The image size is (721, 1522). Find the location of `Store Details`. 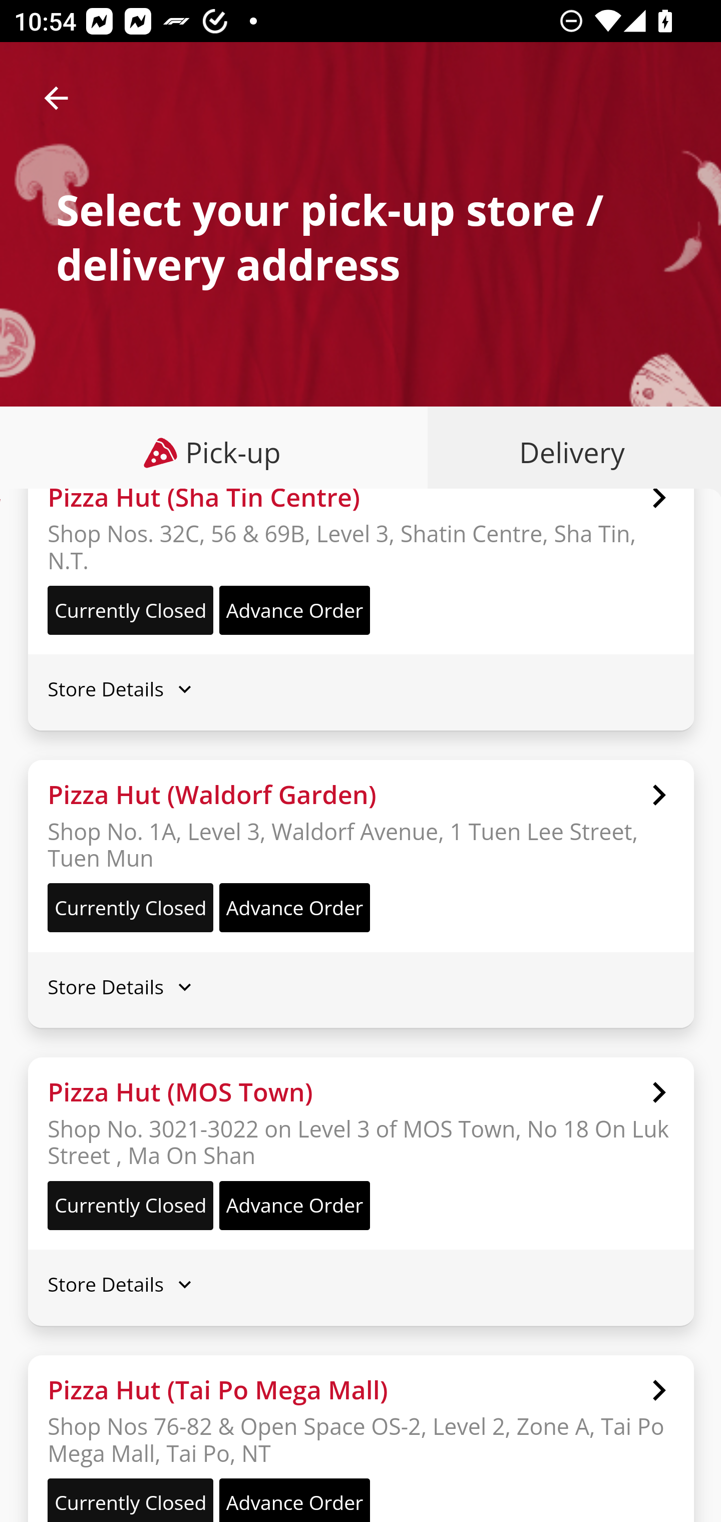

Store Details is located at coordinates (360, 1285).